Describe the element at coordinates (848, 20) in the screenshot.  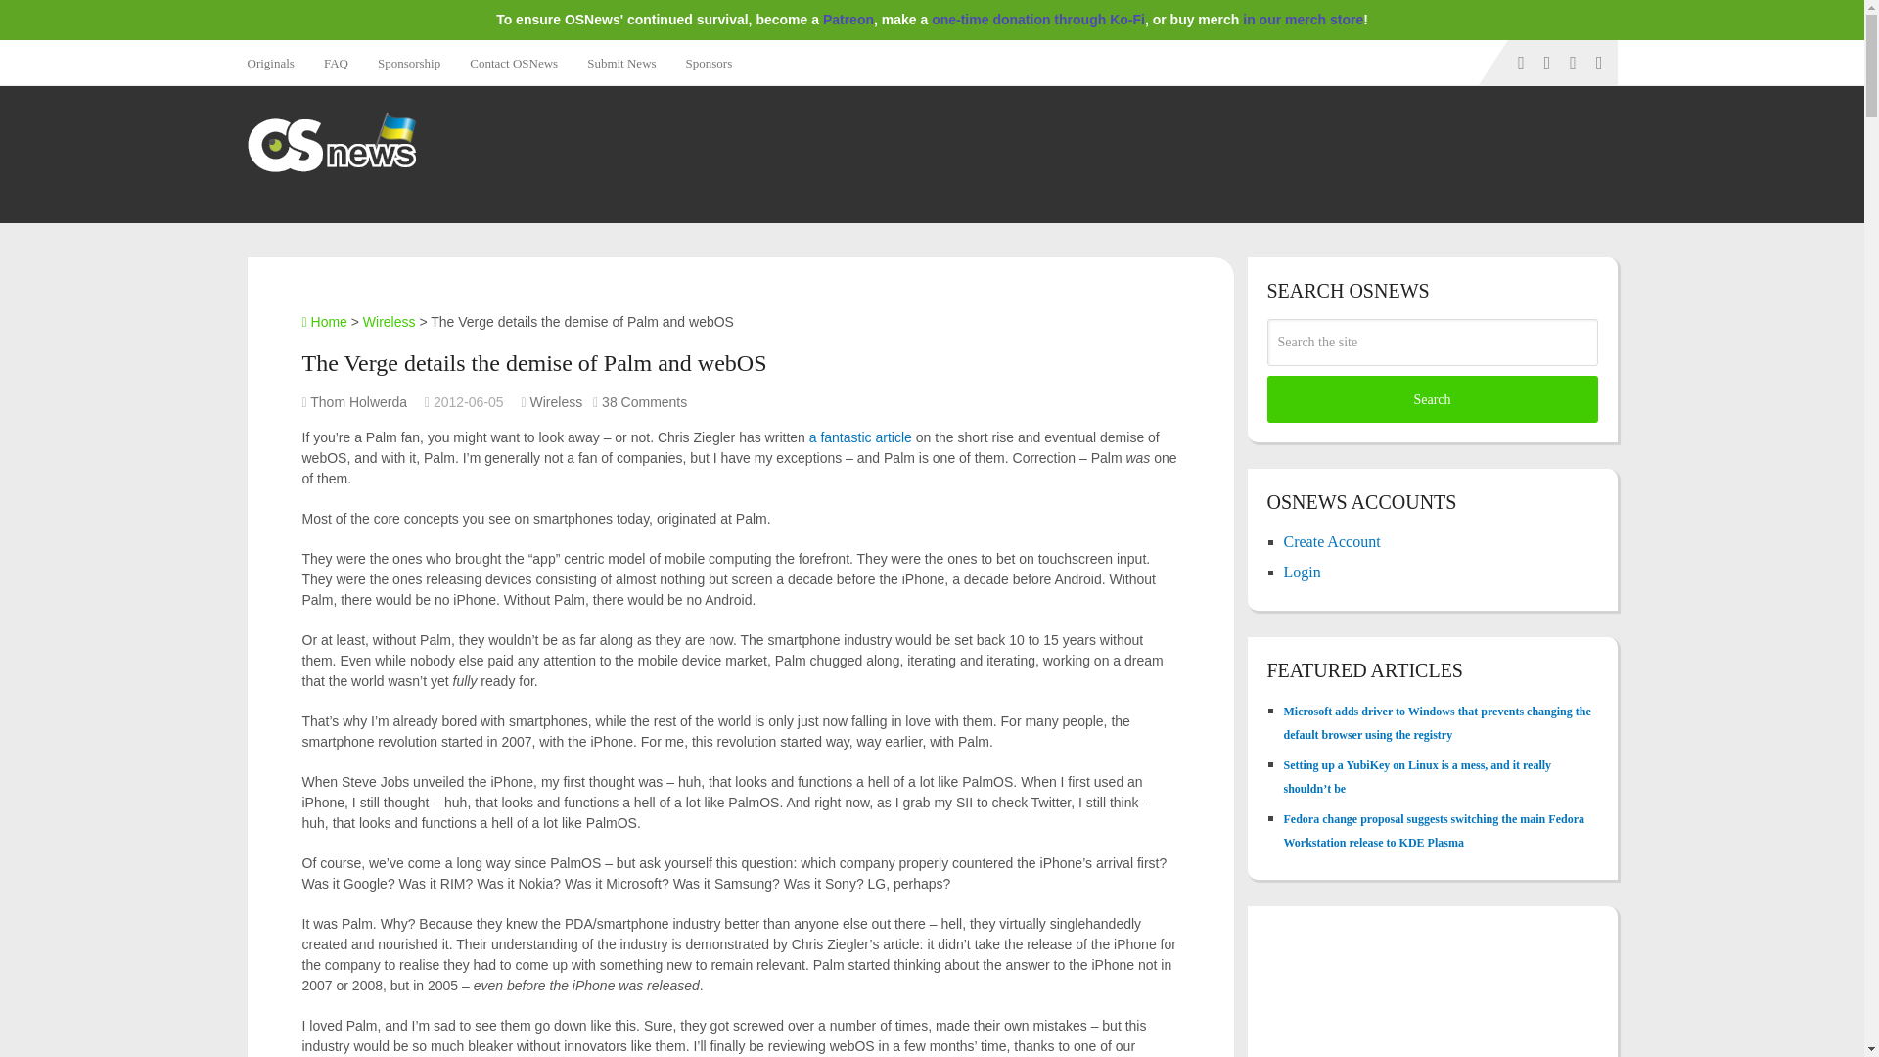
I see `Patreon` at that location.